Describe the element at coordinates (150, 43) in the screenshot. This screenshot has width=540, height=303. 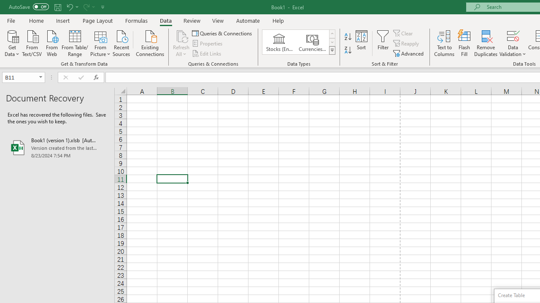
I see `Existing Connections` at that location.